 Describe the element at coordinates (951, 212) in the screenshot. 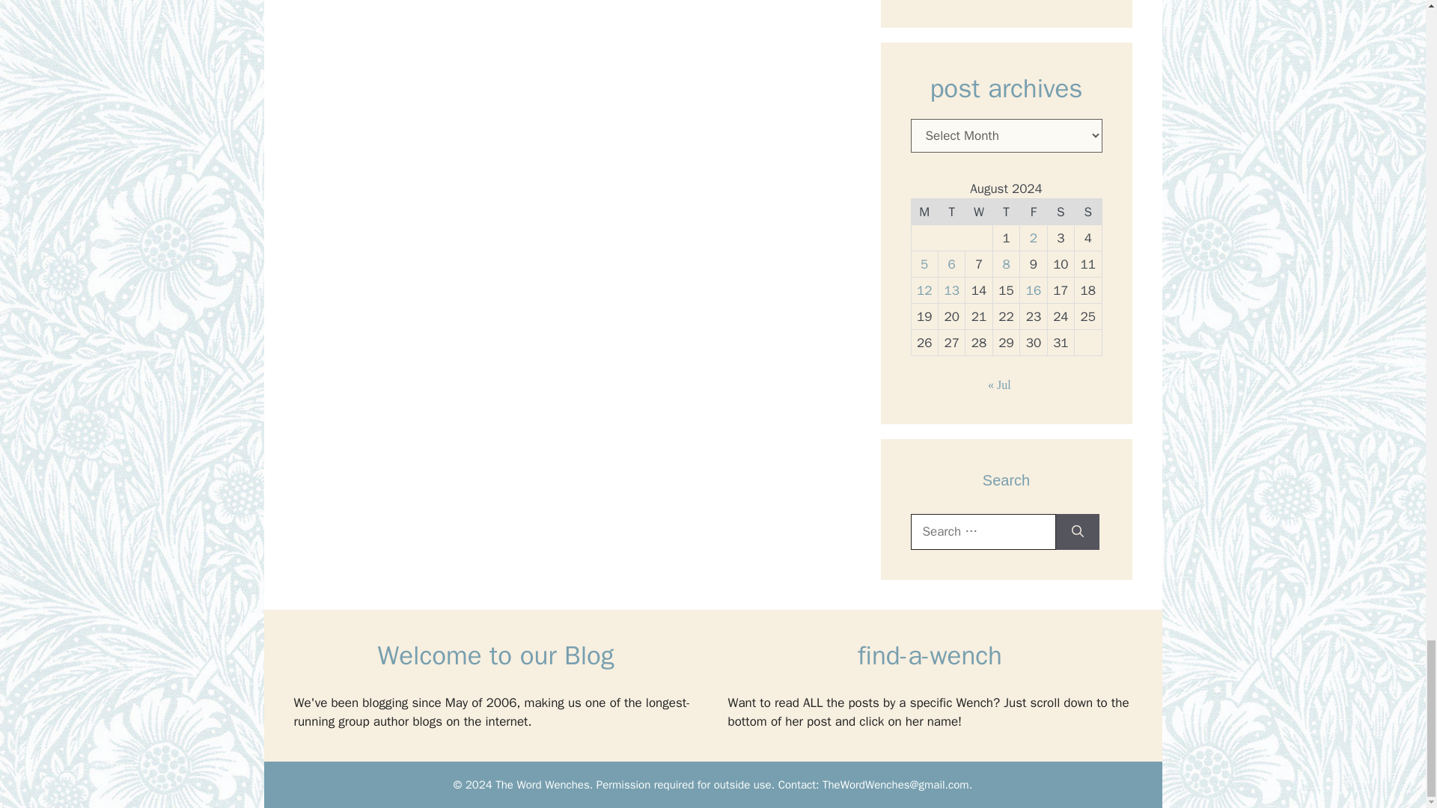

I see `Tuesday` at that location.